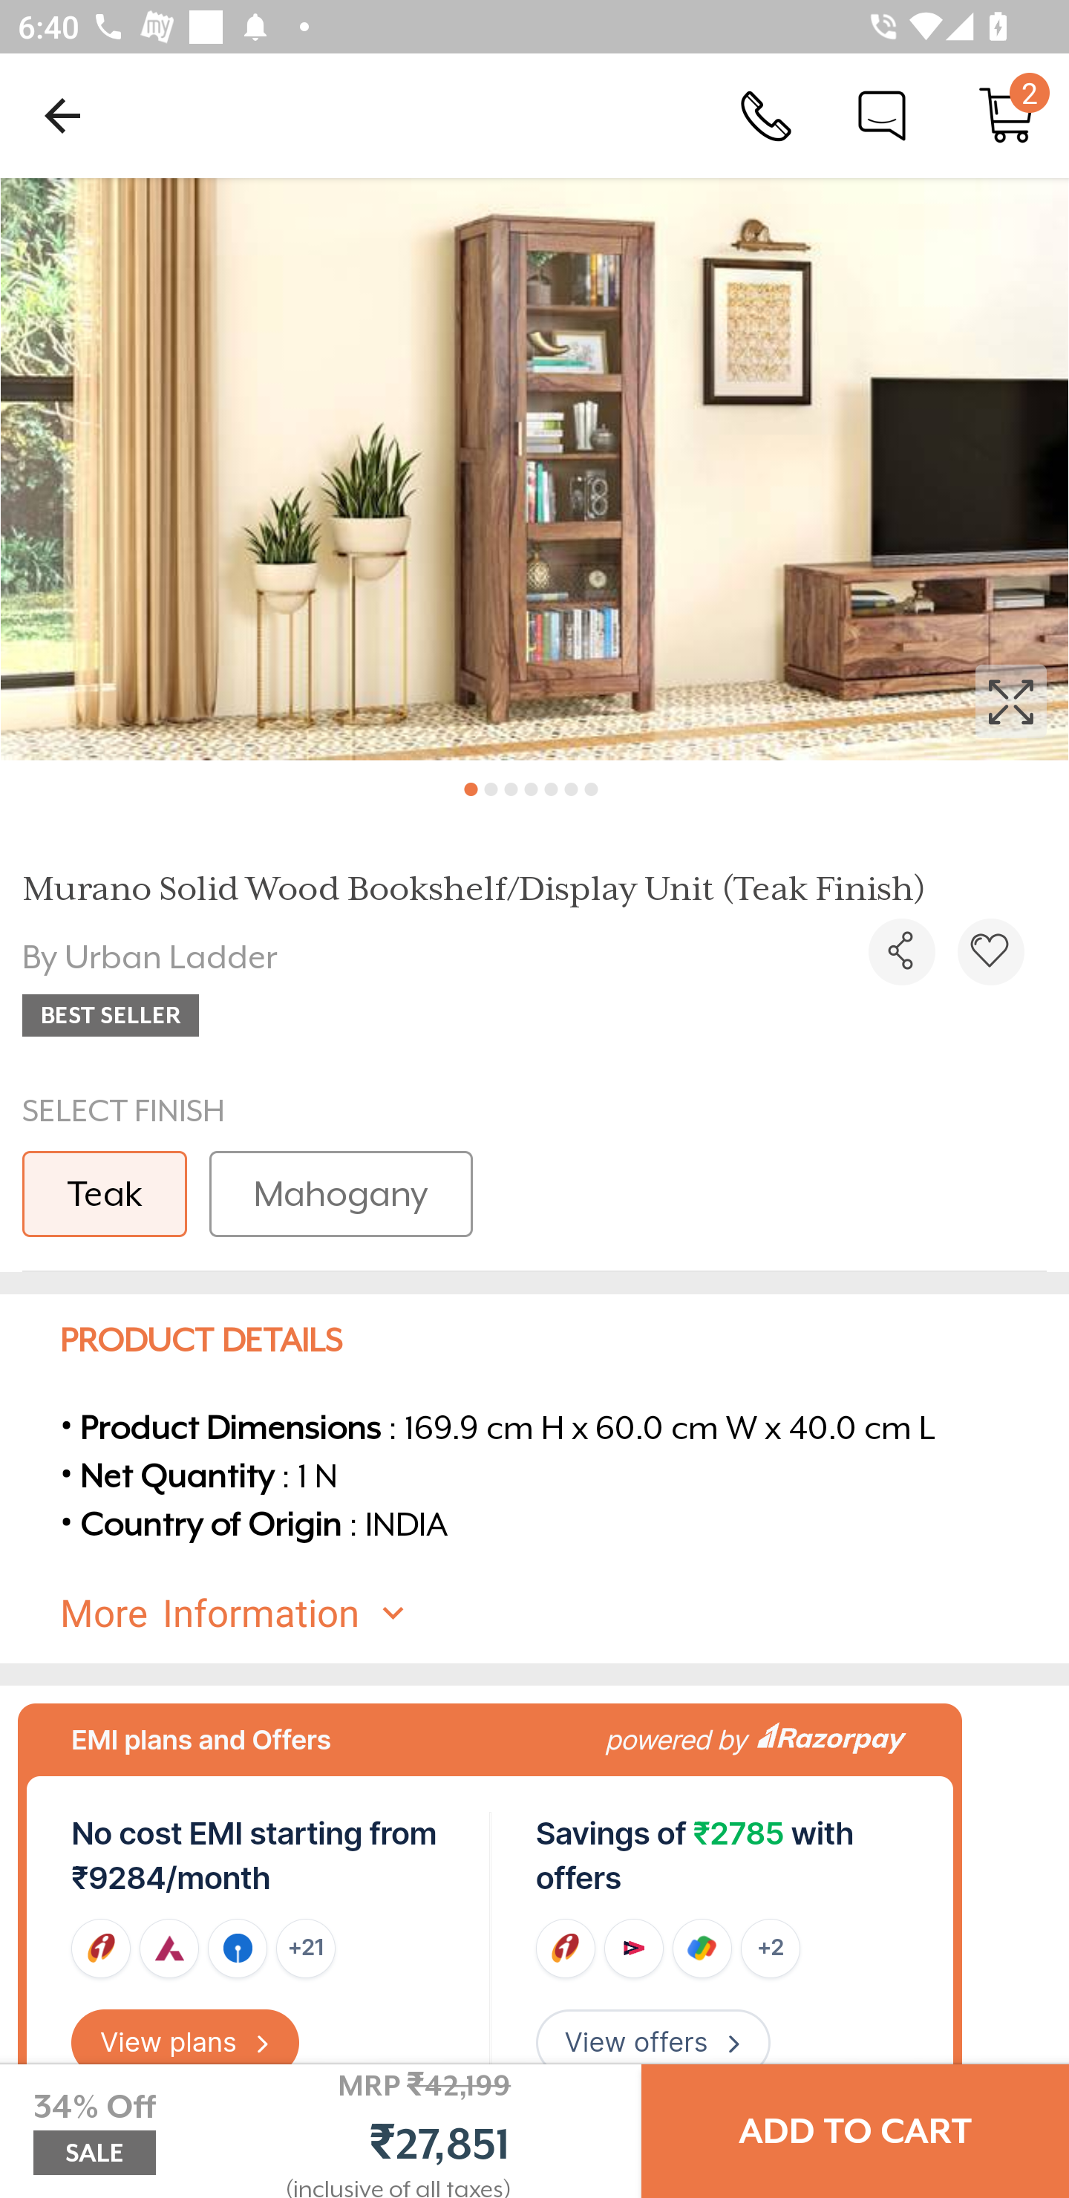 This screenshot has height=2198, width=1069. I want to click on , so click(534, 469).